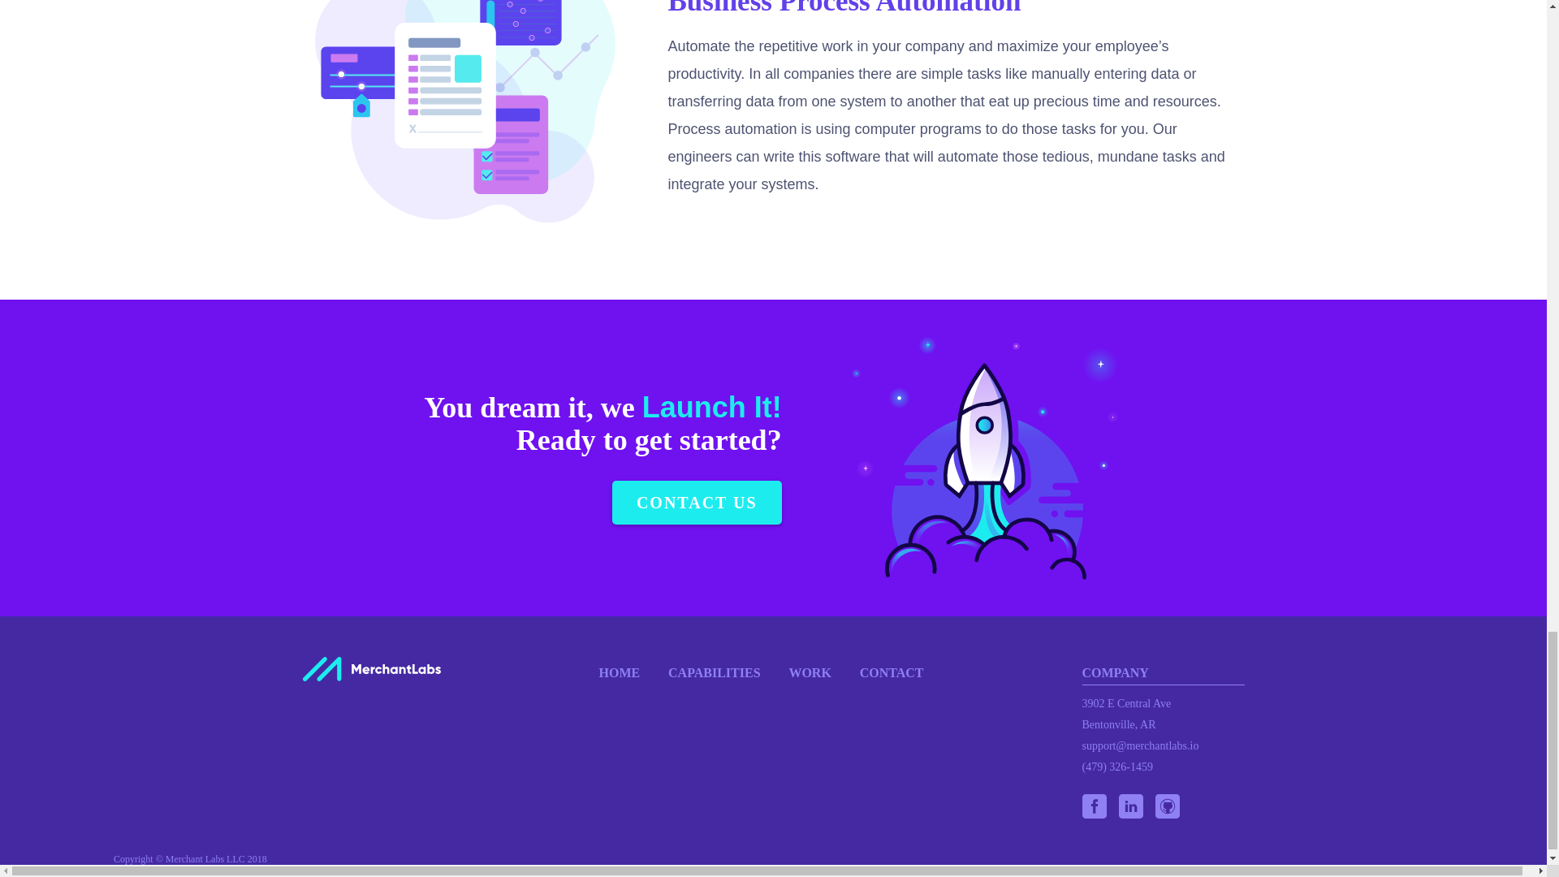  I want to click on CONTACT, so click(892, 672).